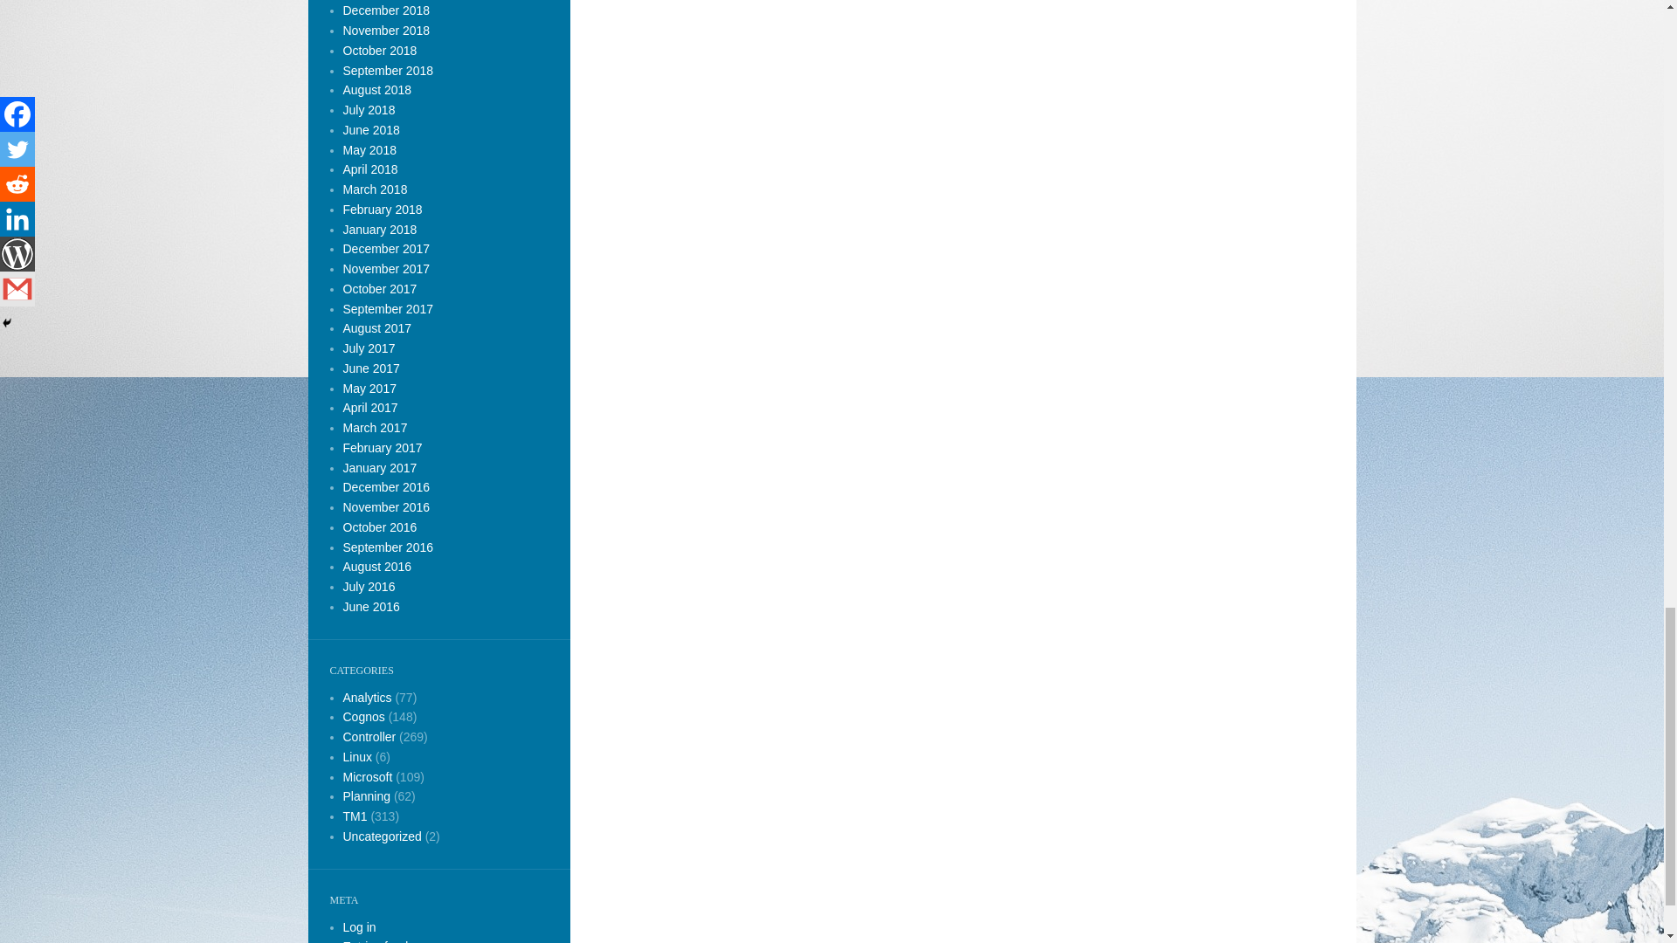 This screenshot has width=1677, height=943. I want to click on IBM Cognos Business Intelligence , so click(366, 696).